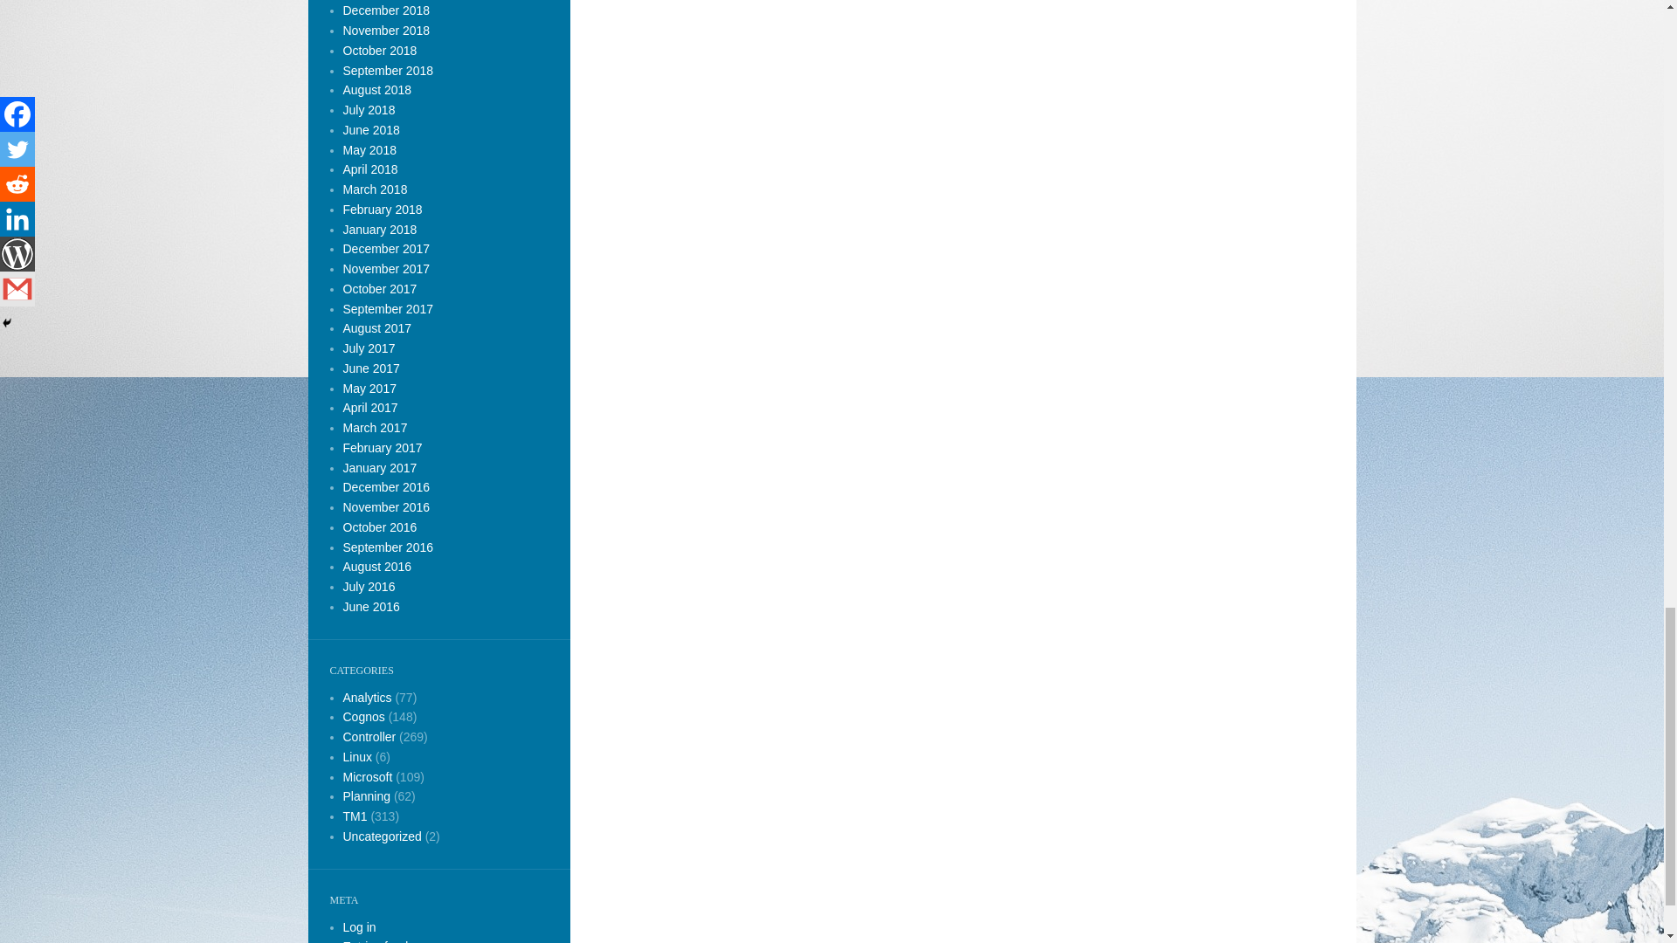 This screenshot has width=1677, height=943. I want to click on IBM Cognos Business Intelligence , so click(366, 696).